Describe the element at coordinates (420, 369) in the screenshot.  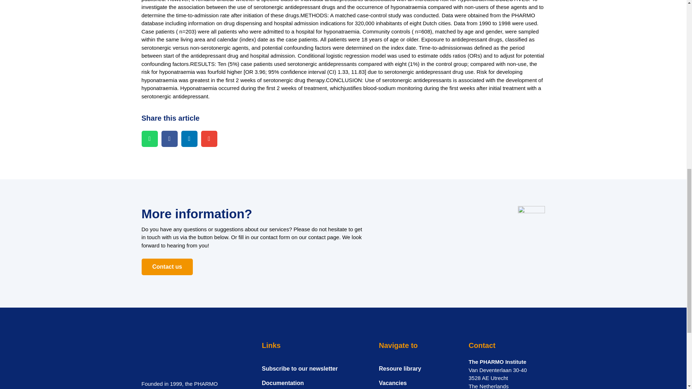
I see `Resoure library` at that location.